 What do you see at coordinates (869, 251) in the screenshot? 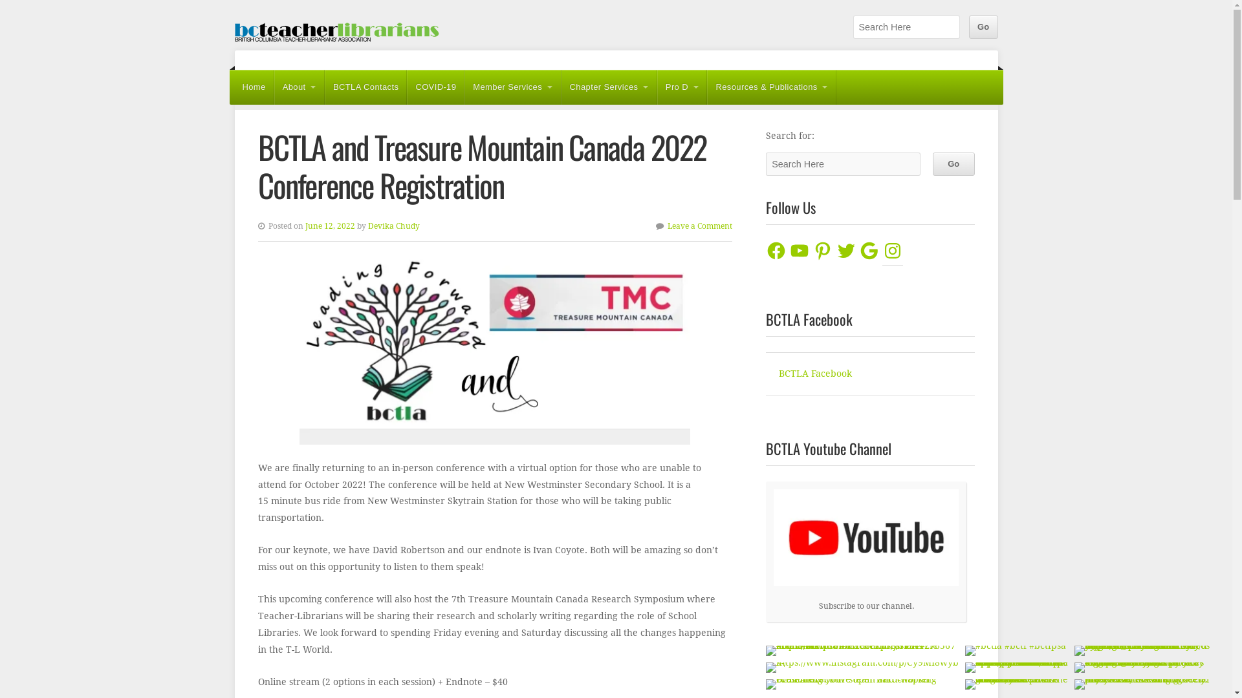
I see `Google` at bounding box center [869, 251].